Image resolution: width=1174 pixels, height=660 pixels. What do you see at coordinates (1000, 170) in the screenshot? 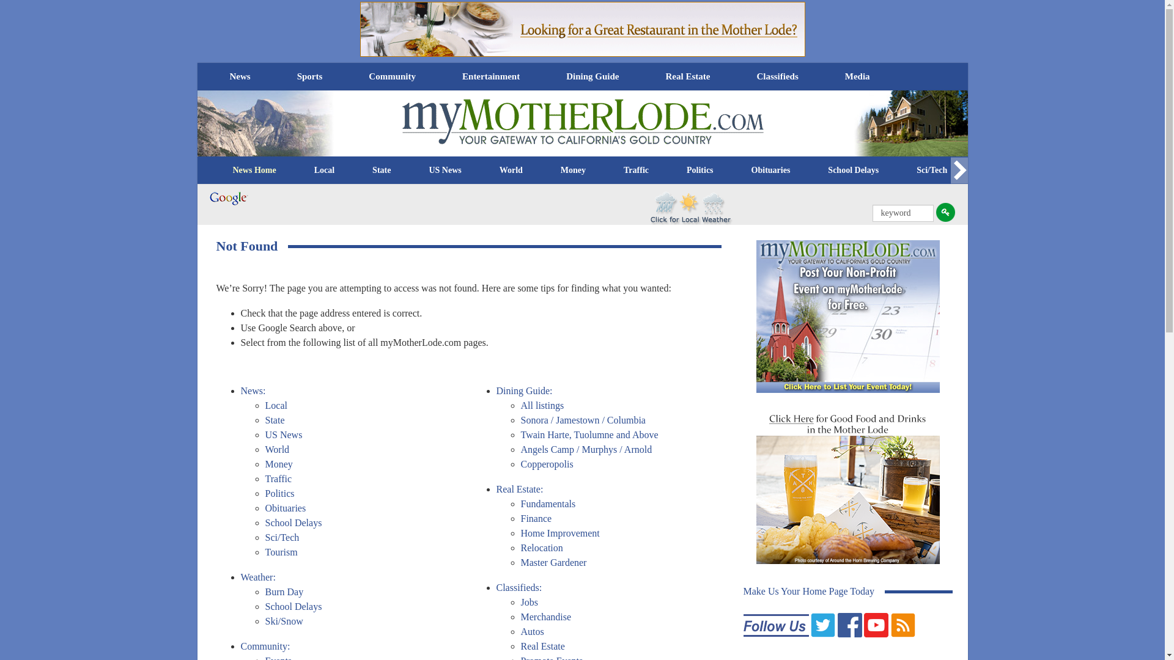
I see `Tourism` at bounding box center [1000, 170].